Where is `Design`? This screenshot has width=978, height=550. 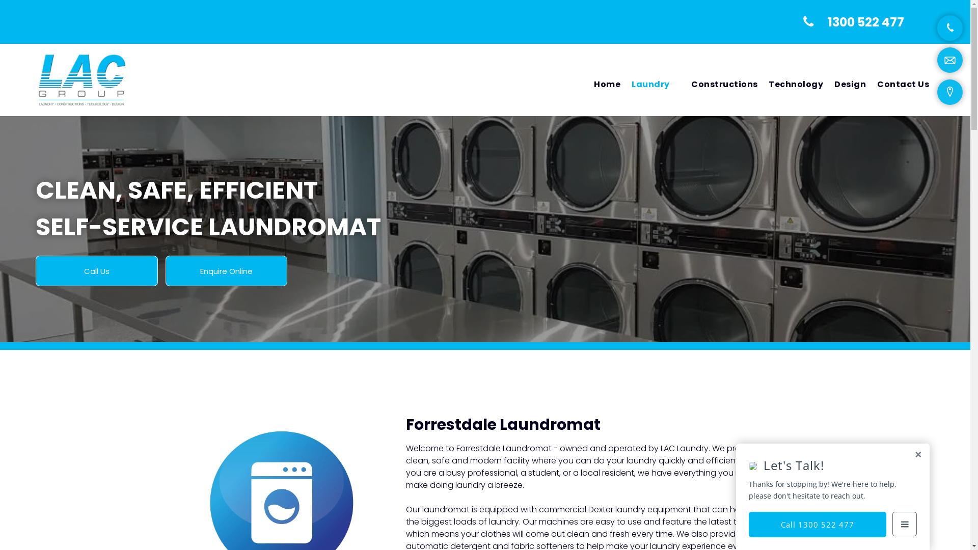 Design is located at coordinates (850, 85).